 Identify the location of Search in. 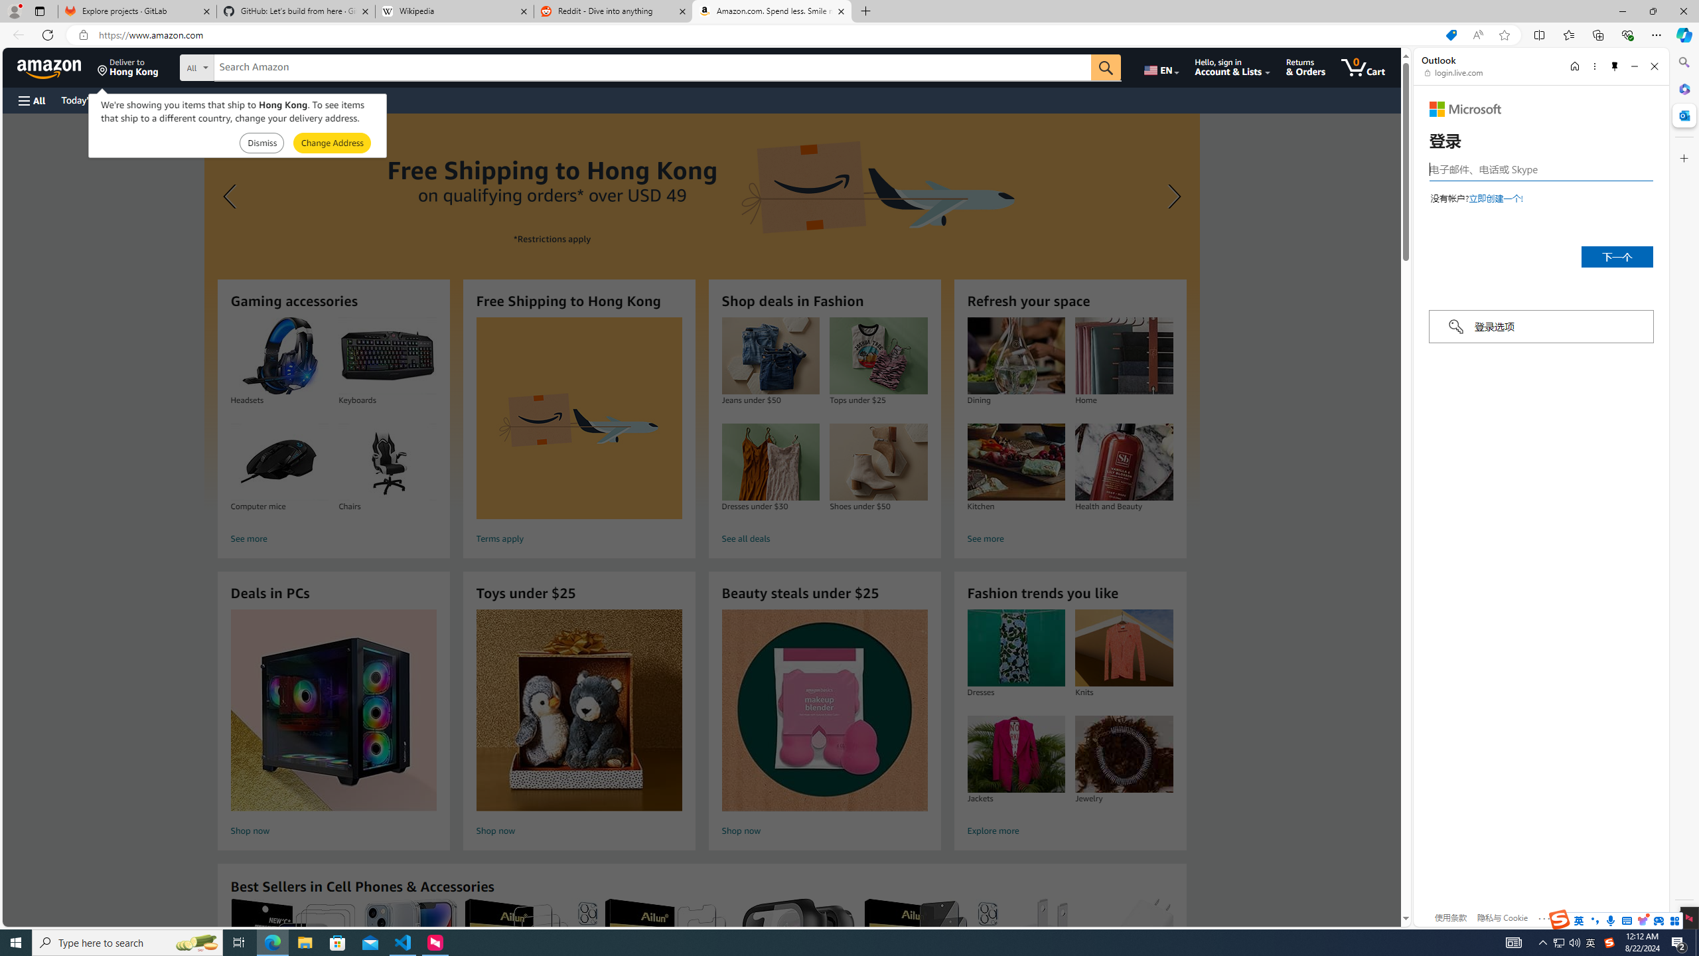
(246, 68).